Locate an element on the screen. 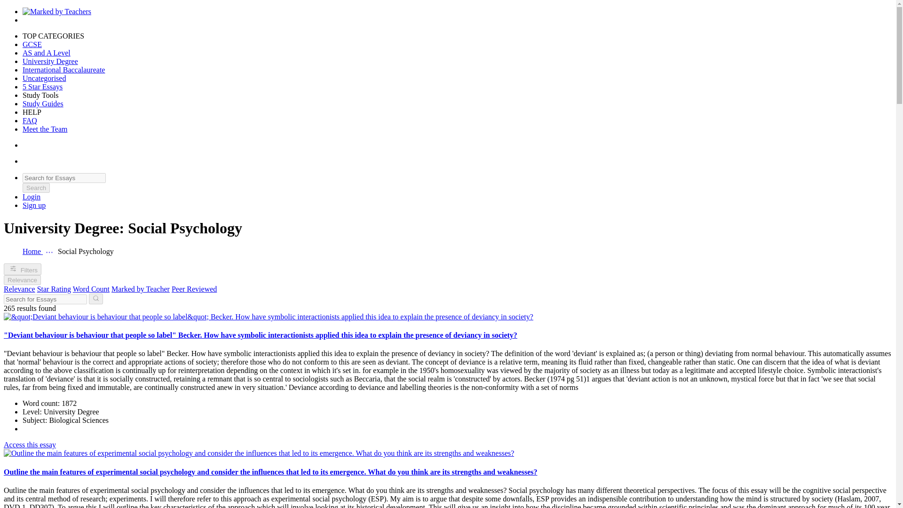  University Degree is located at coordinates (50, 61).